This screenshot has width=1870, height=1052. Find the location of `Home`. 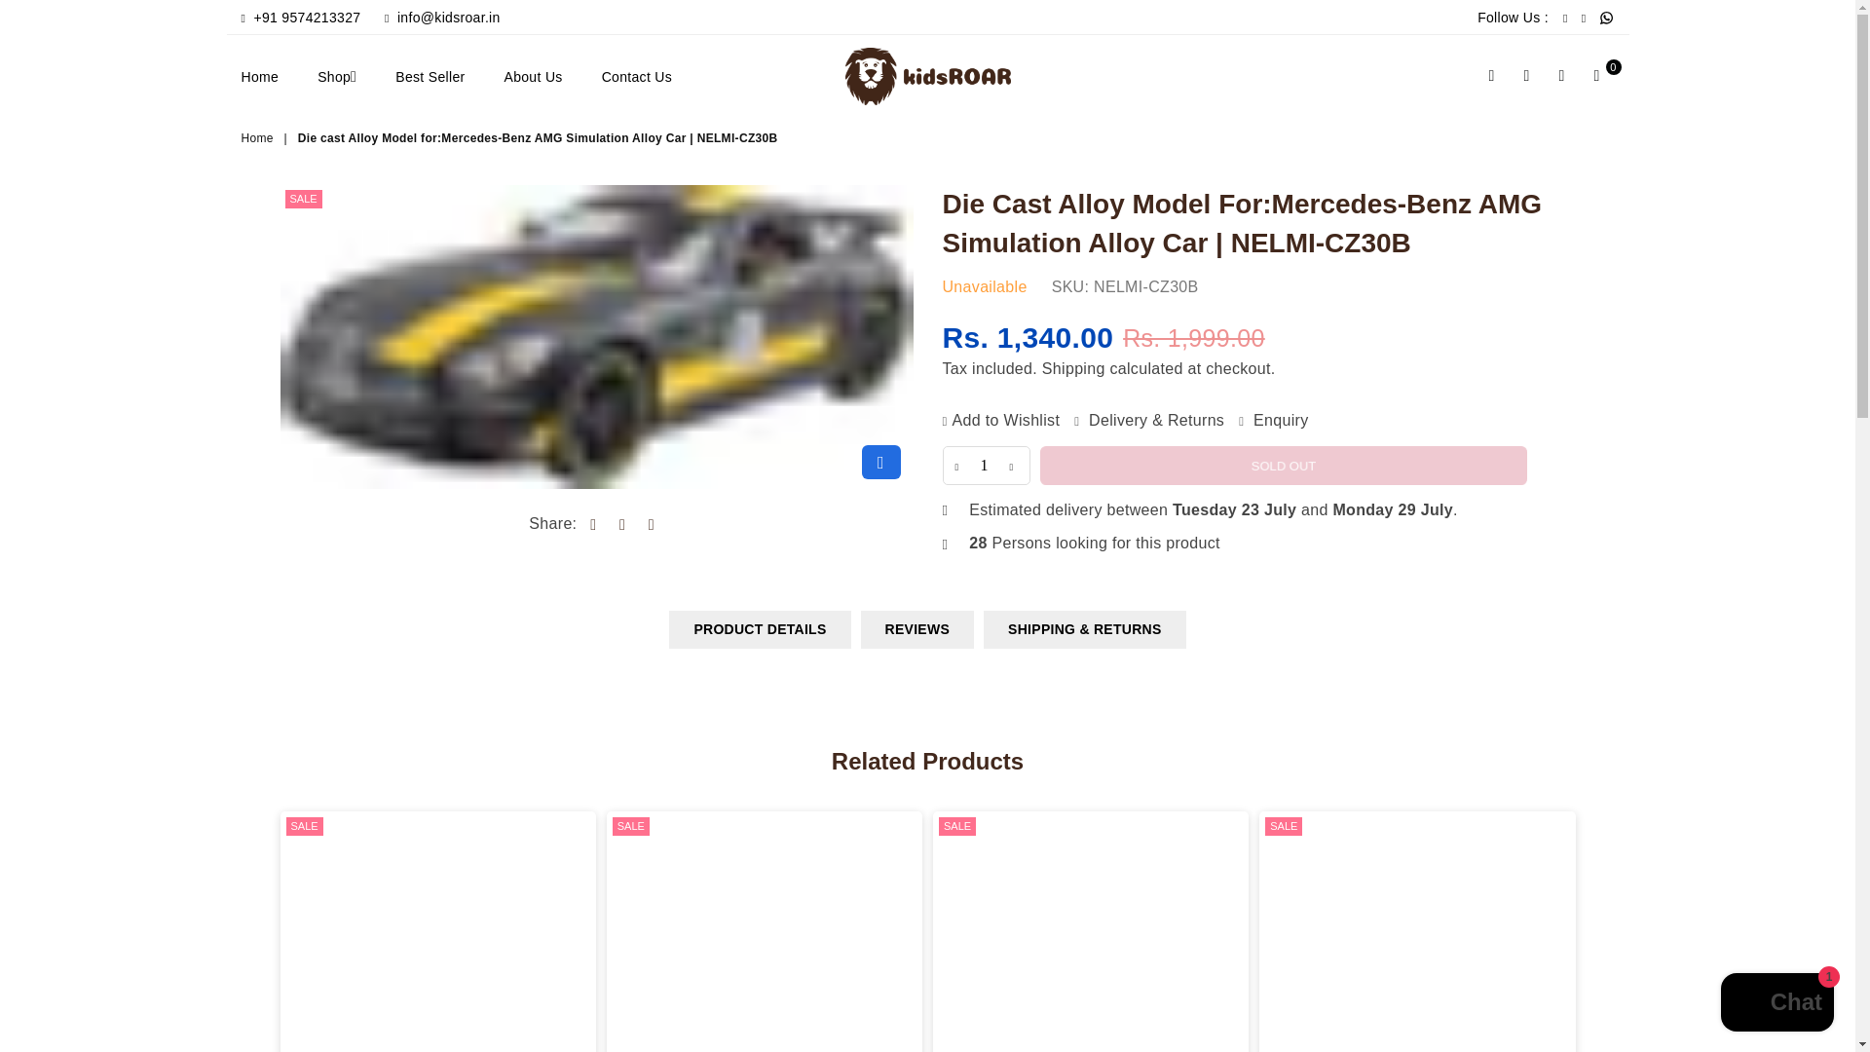

Home is located at coordinates (267, 76).